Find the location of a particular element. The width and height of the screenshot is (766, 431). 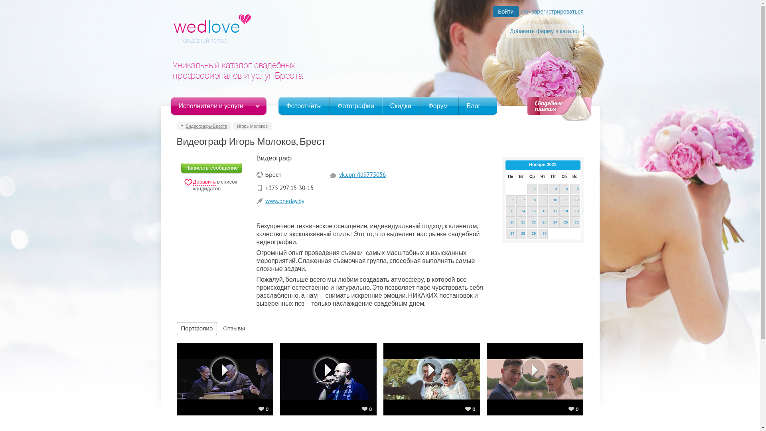

19 is located at coordinates (575, 212).